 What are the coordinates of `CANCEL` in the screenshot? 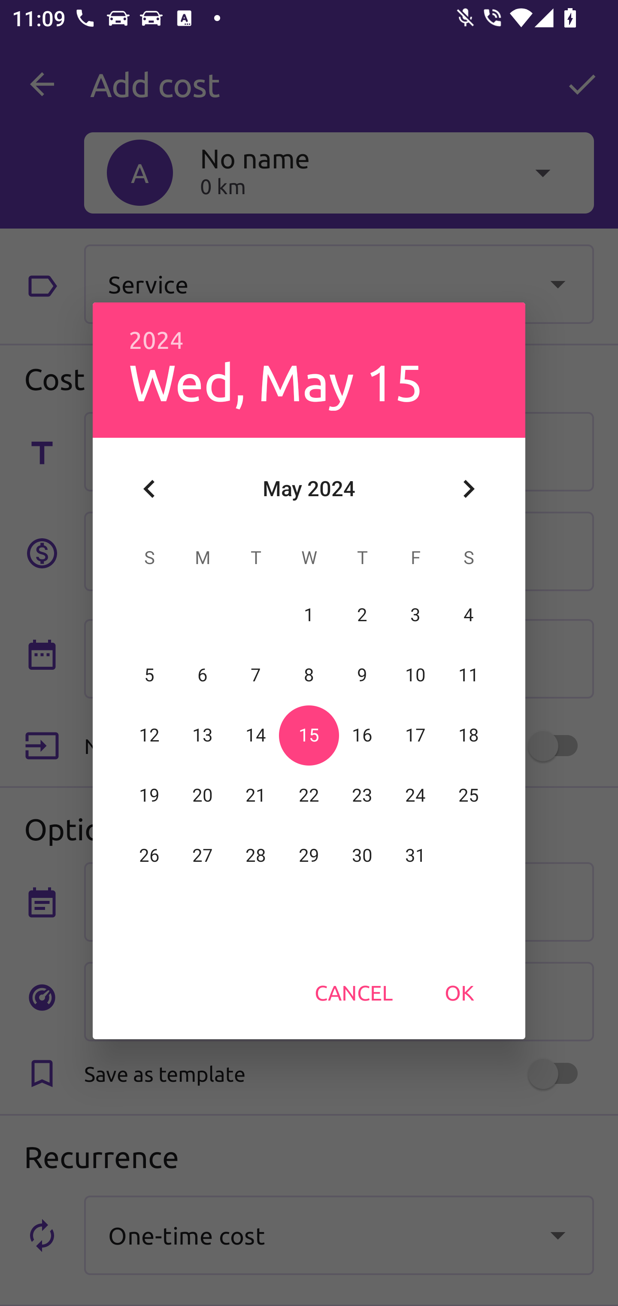 It's located at (354, 992).